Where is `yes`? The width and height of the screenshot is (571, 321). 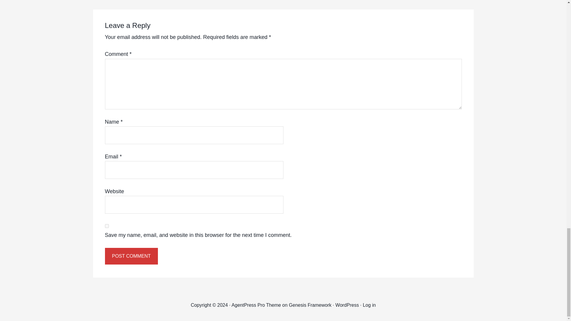 yes is located at coordinates (106, 226).